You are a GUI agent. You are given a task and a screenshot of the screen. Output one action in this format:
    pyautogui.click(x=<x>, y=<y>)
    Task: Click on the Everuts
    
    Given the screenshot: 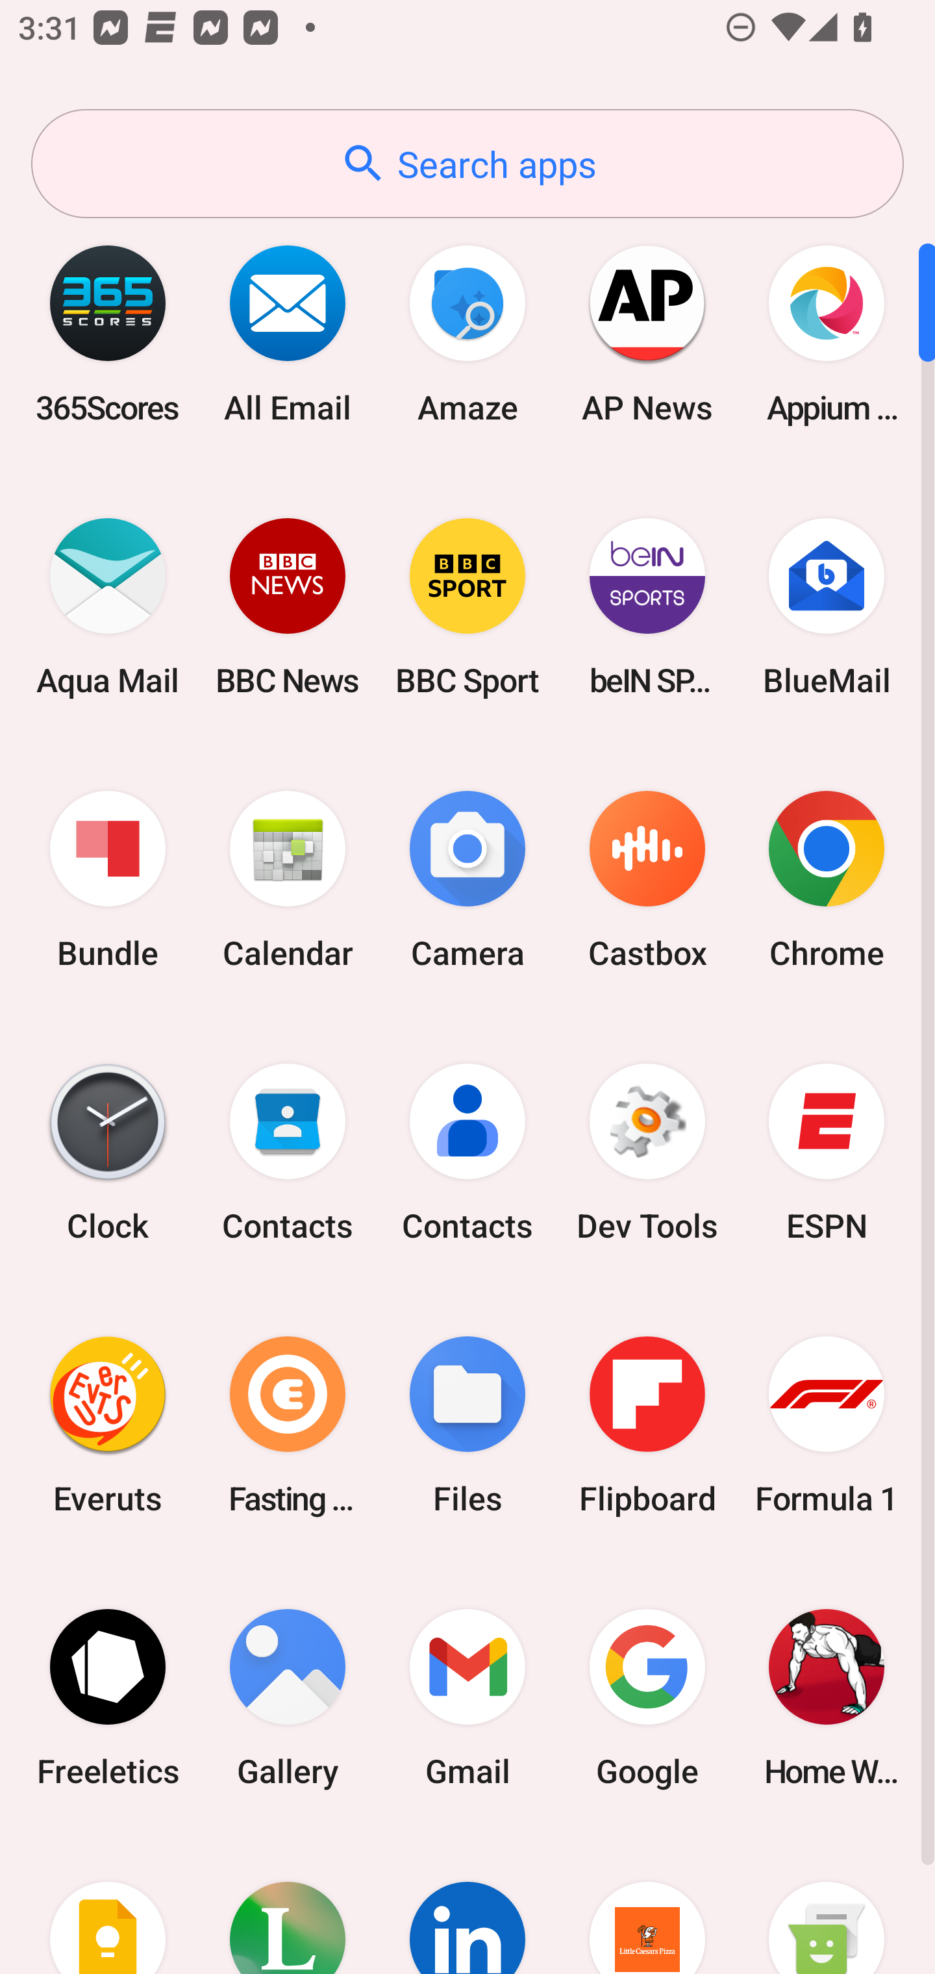 What is the action you would take?
    pyautogui.click(x=108, y=1425)
    